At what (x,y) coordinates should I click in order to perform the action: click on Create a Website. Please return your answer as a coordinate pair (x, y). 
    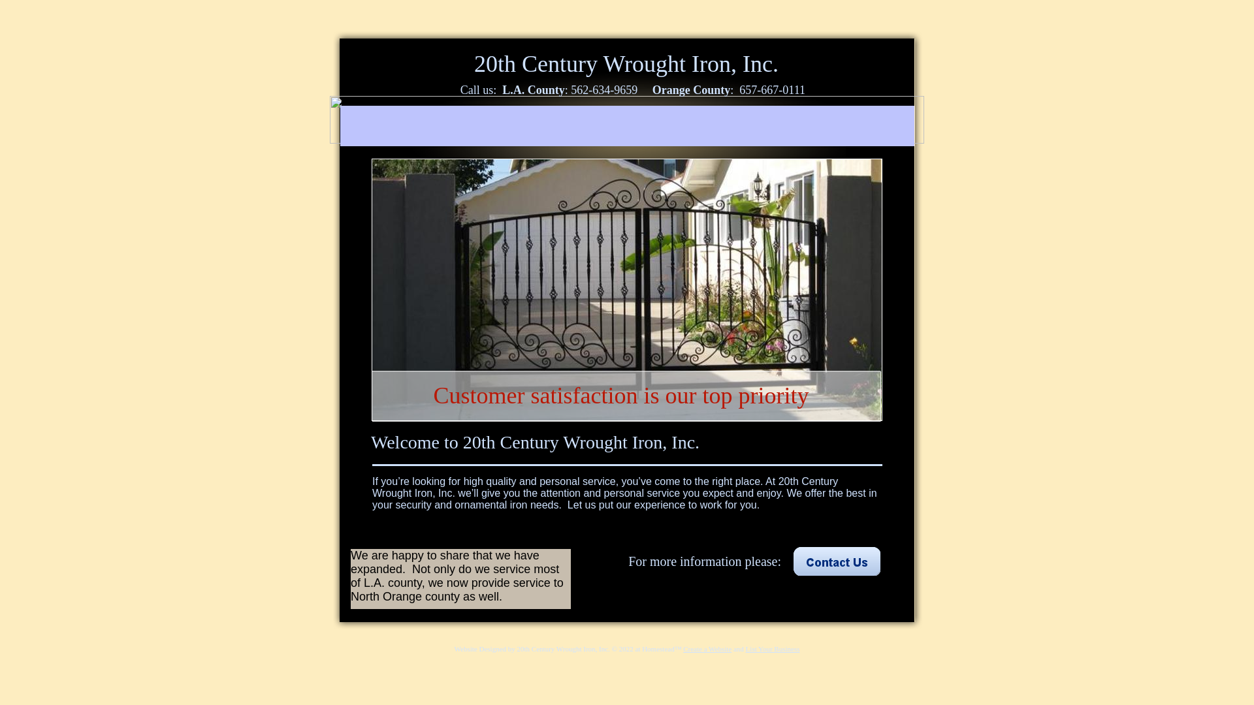
    Looking at the image, I should click on (707, 649).